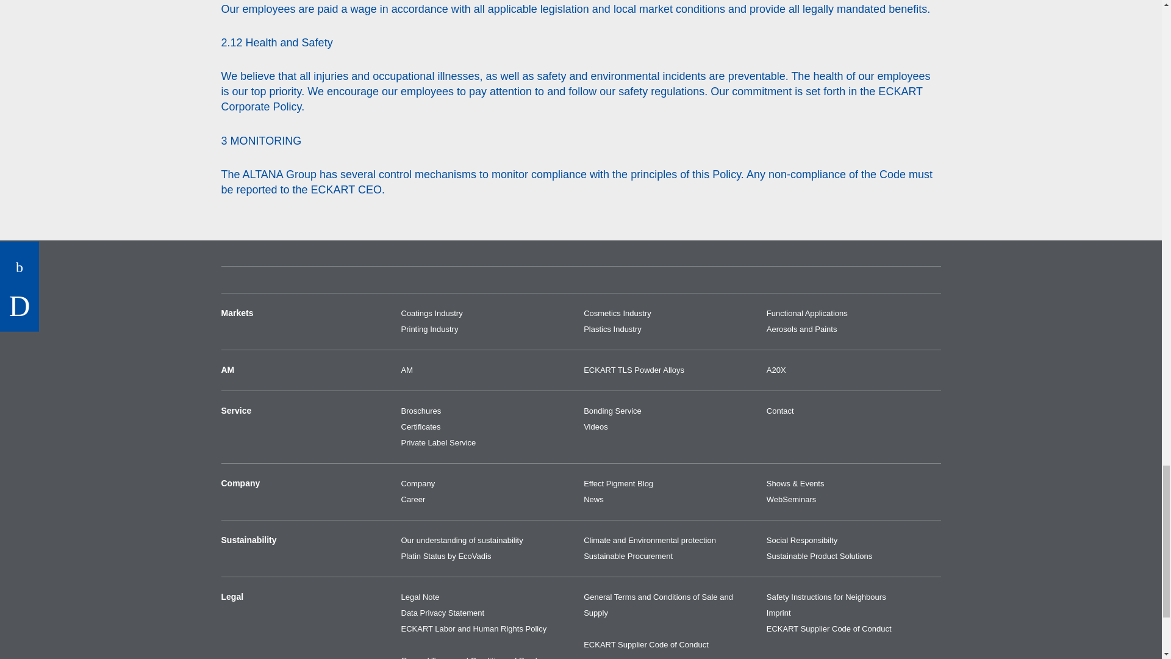 The height and width of the screenshot is (659, 1171). What do you see at coordinates (670, 329) in the screenshot?
I see `Plastics` at bounding box center [670, 329].